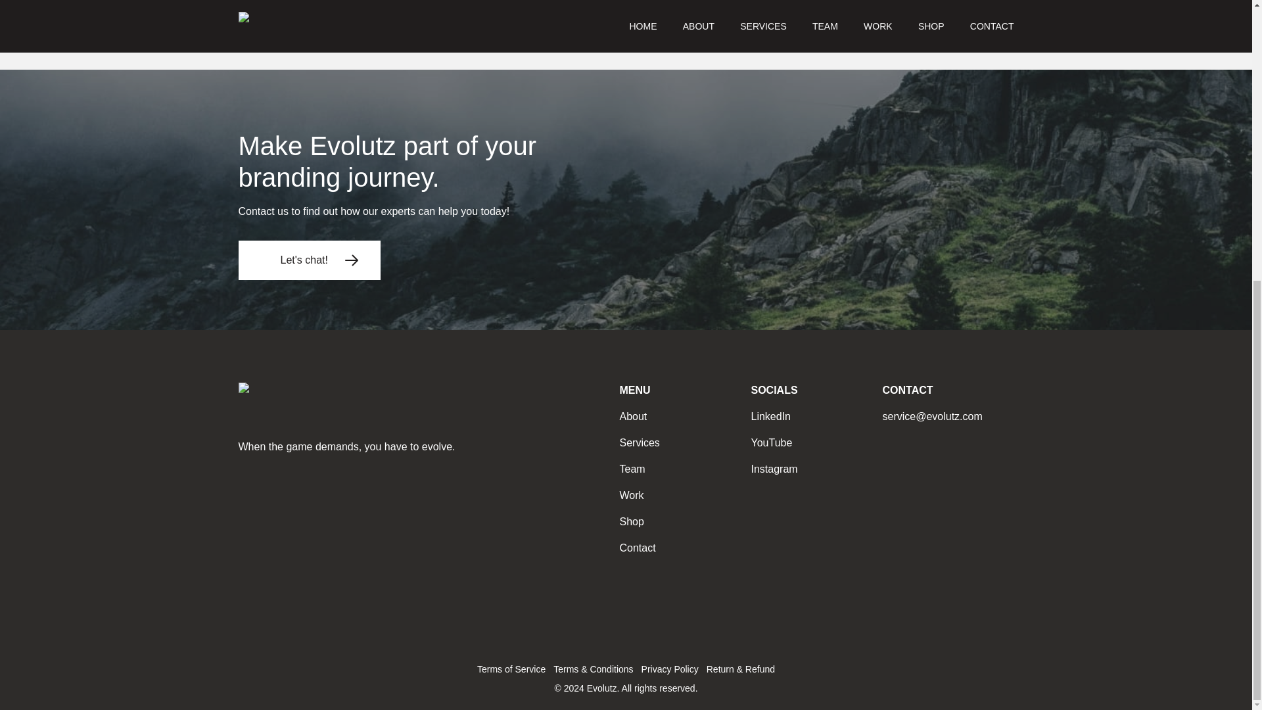 Image resolution: width=1262 pixels, height=710 pixels. I want to click on Shop, so click(631, 522).